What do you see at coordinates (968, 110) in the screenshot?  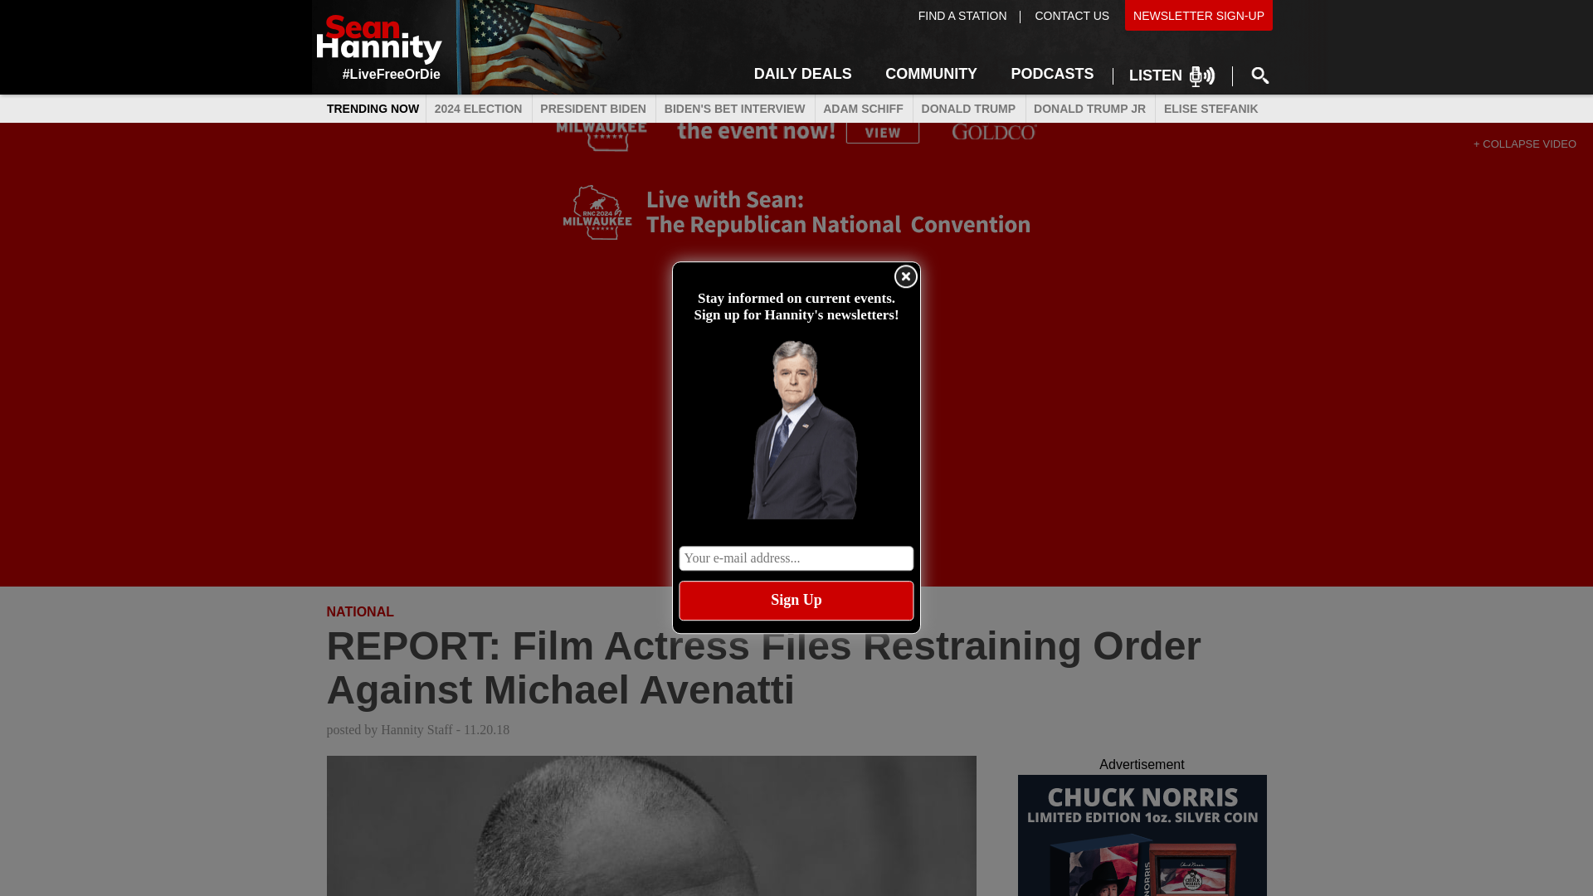 I see `DONALD TRUMP` at bounding box center [968, 110].